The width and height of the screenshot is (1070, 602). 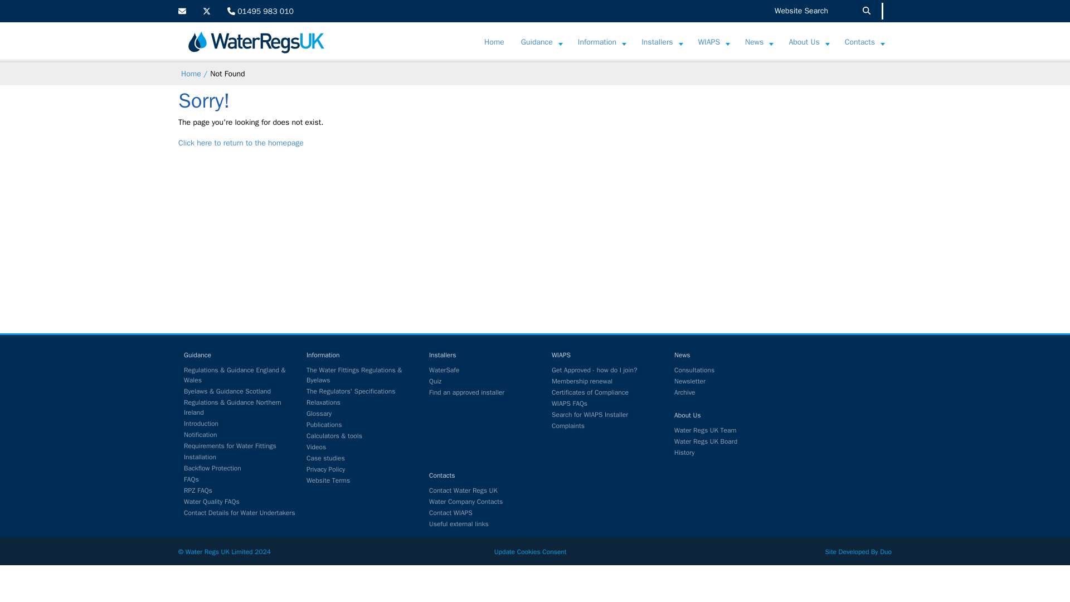 What do you see at coordinates (536, 42) in the screenshot?
I see `Guidance` at bounding box center [536, 42].